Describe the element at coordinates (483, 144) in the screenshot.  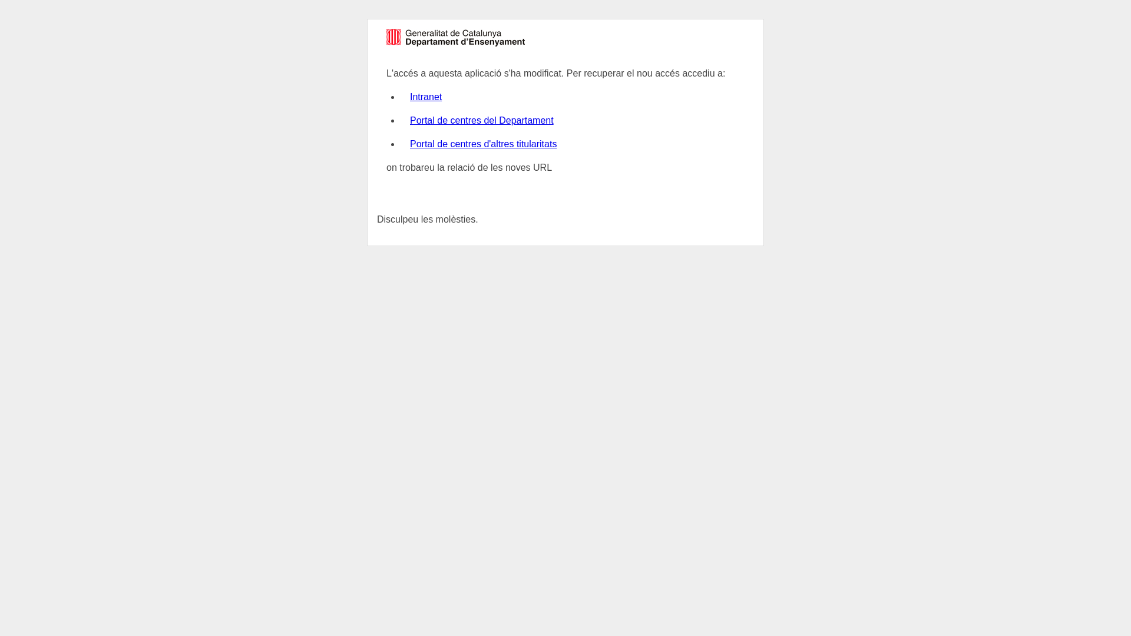
I see `Portal de centres d'altres titularitats` at that location.